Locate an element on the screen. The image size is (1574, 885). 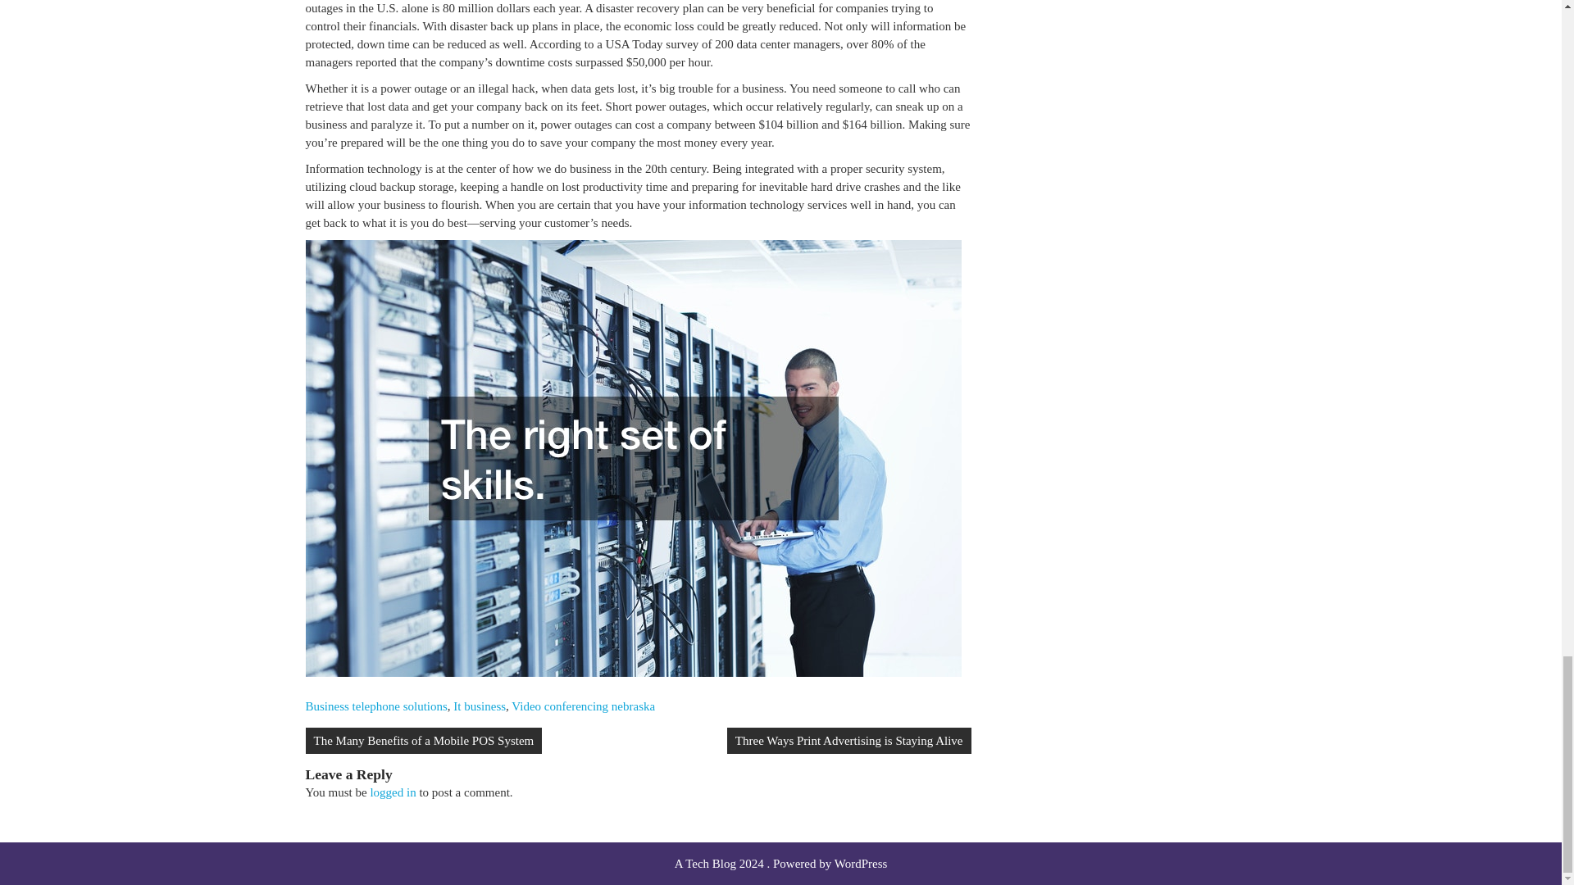
Video conferencing nebraska is located at coordinates (583, 706).